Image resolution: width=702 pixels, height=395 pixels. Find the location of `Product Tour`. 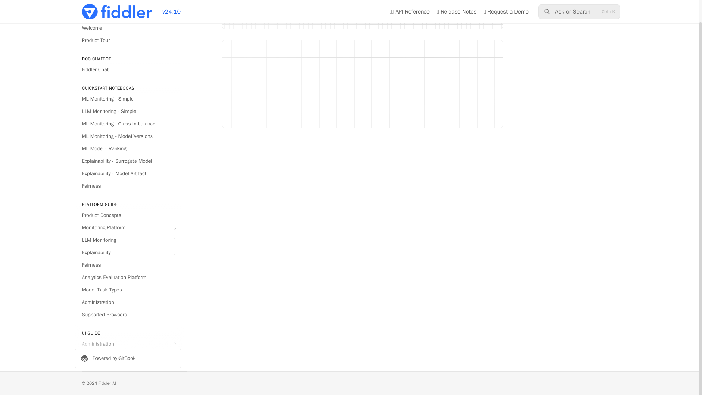

Product Tour is located at coordinates (128, 41).